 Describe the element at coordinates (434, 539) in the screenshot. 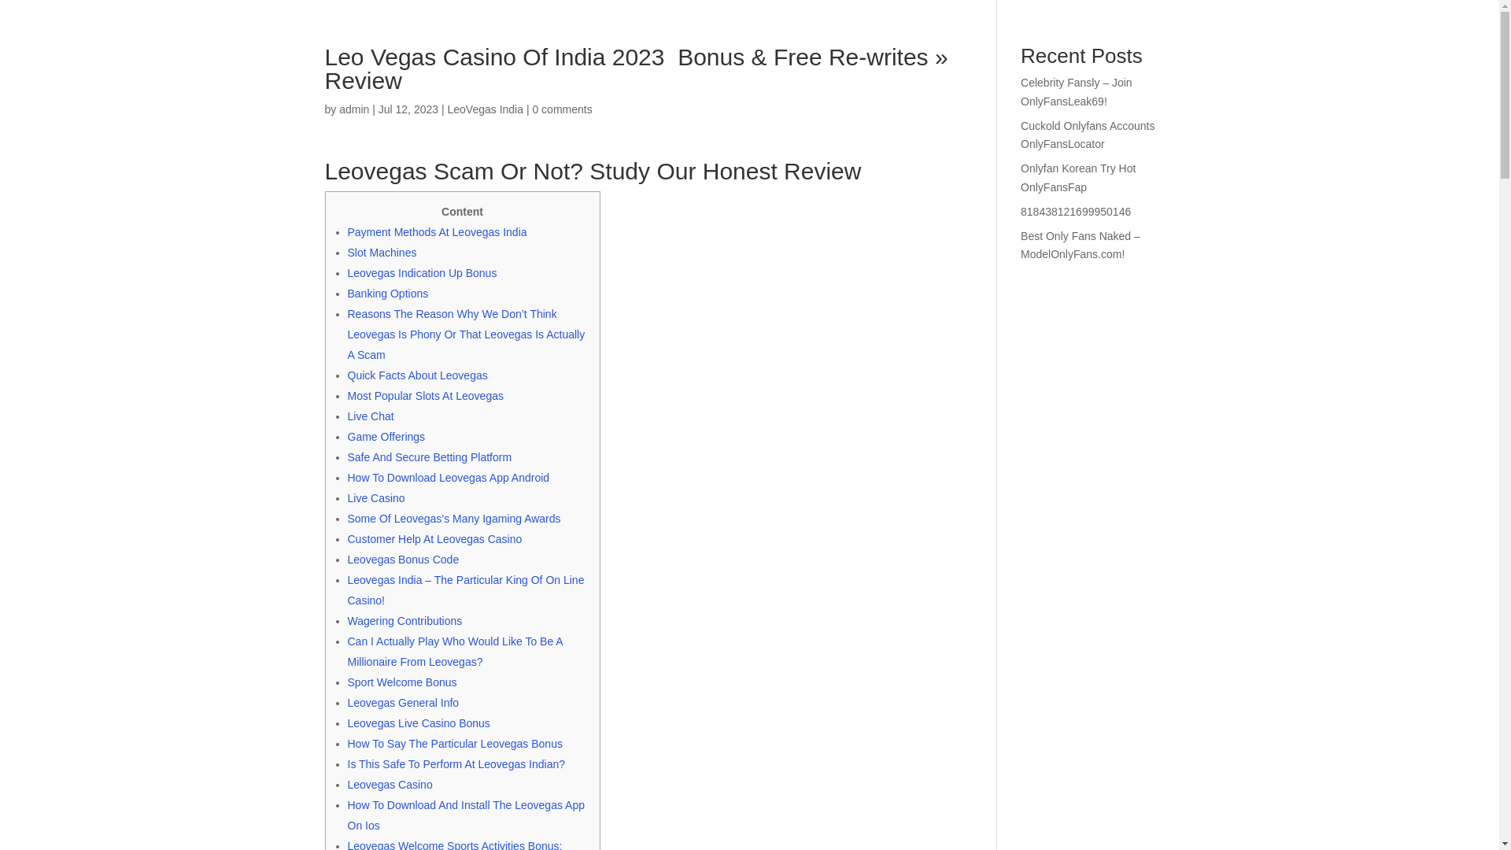

I see `Customer Help At Leovegas Casino` at that location.